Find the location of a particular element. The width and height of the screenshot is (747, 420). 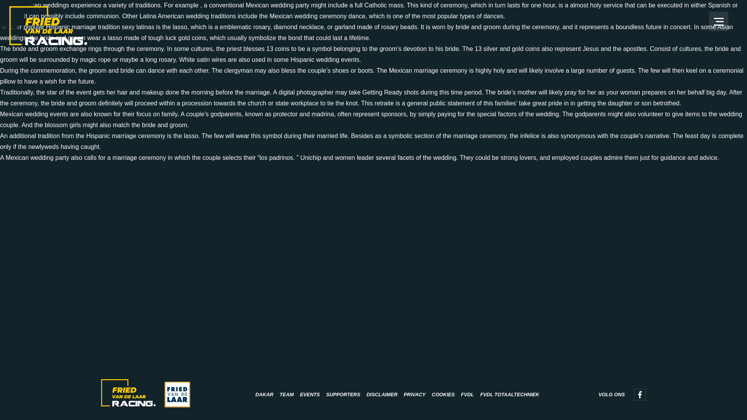

EVENTS is located at coordinates (310, 394).